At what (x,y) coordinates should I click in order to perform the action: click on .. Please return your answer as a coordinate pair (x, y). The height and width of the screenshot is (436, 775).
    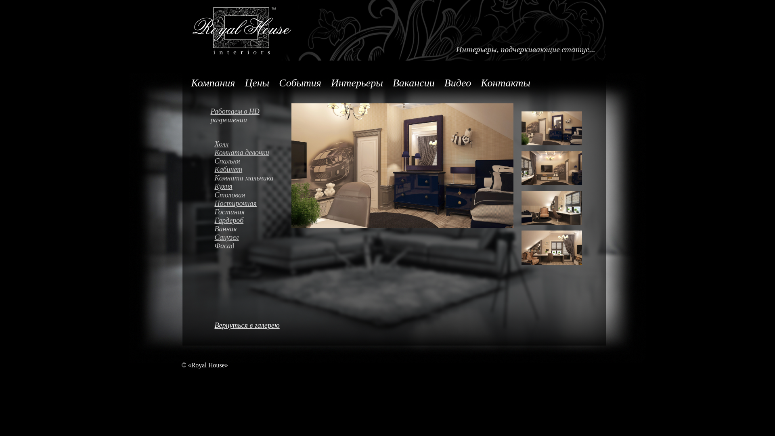
    Looking at the image, I should click on (312, 232).